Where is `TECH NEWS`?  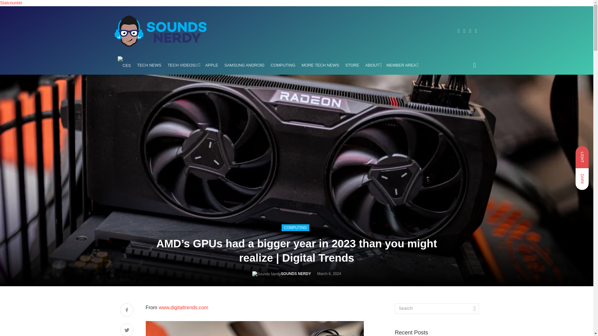 TECH NEWS is located at coordinates (149, 65).